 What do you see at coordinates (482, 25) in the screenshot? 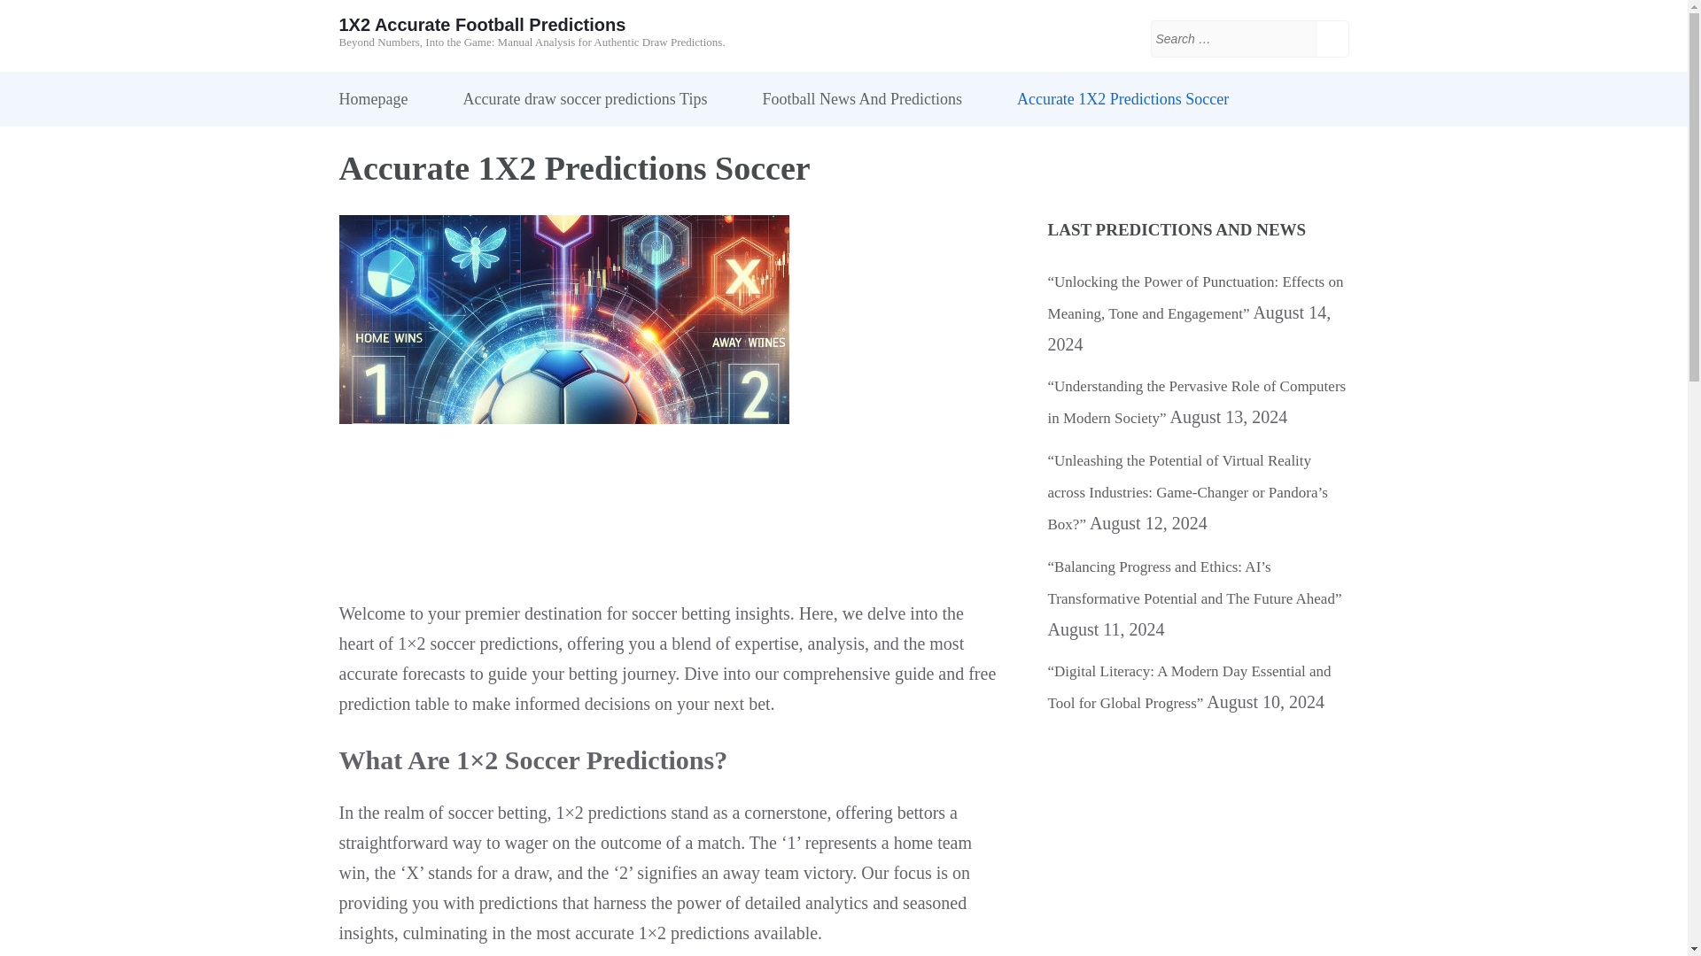
I see `1X2 Accurate Football Predictions` at bounding box center [482, 25].